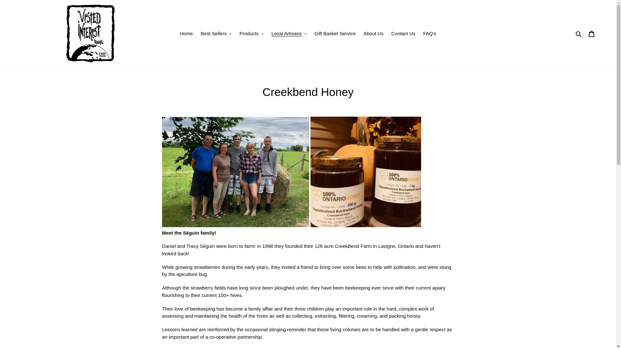  Describe the element at coordinates (289, 34) in the screenshot. I see `Local Artisans` at that location.